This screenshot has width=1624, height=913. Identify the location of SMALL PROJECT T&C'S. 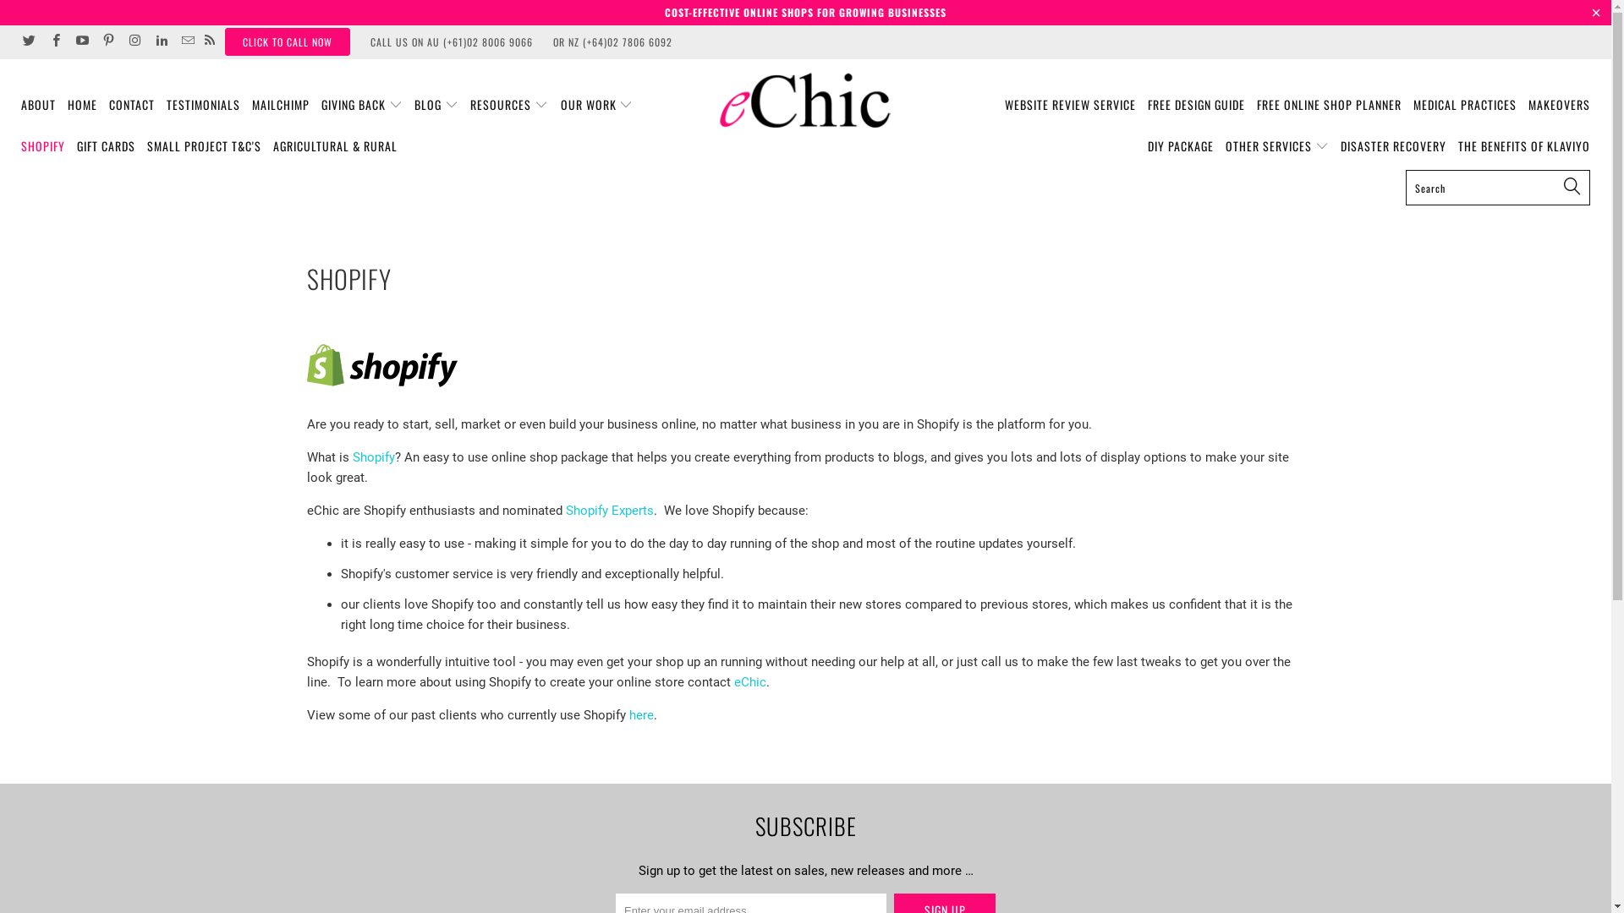
(205, 147).